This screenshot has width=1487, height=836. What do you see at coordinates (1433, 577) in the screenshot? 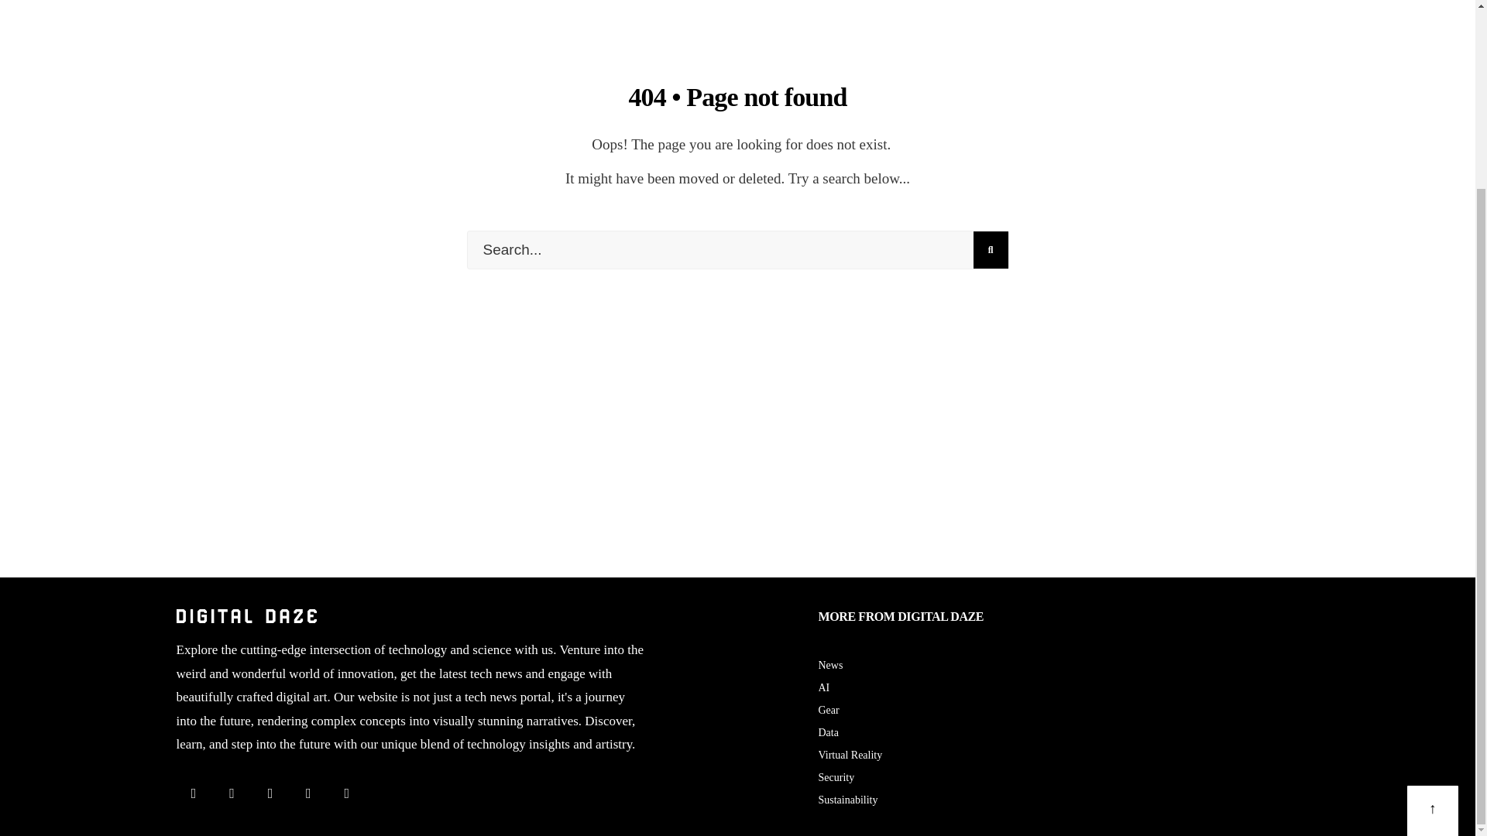
I see `Scroll to top` at bounding box center [1433, 577].